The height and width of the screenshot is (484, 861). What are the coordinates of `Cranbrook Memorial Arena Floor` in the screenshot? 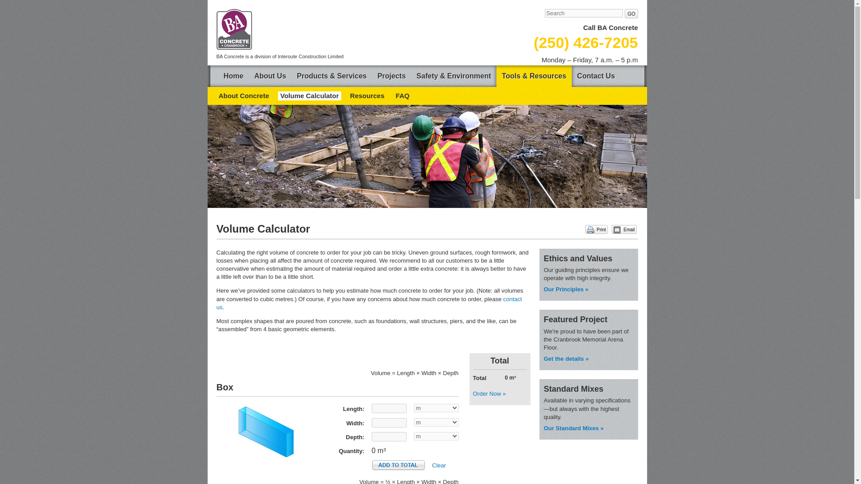 It's located at (565, 359).